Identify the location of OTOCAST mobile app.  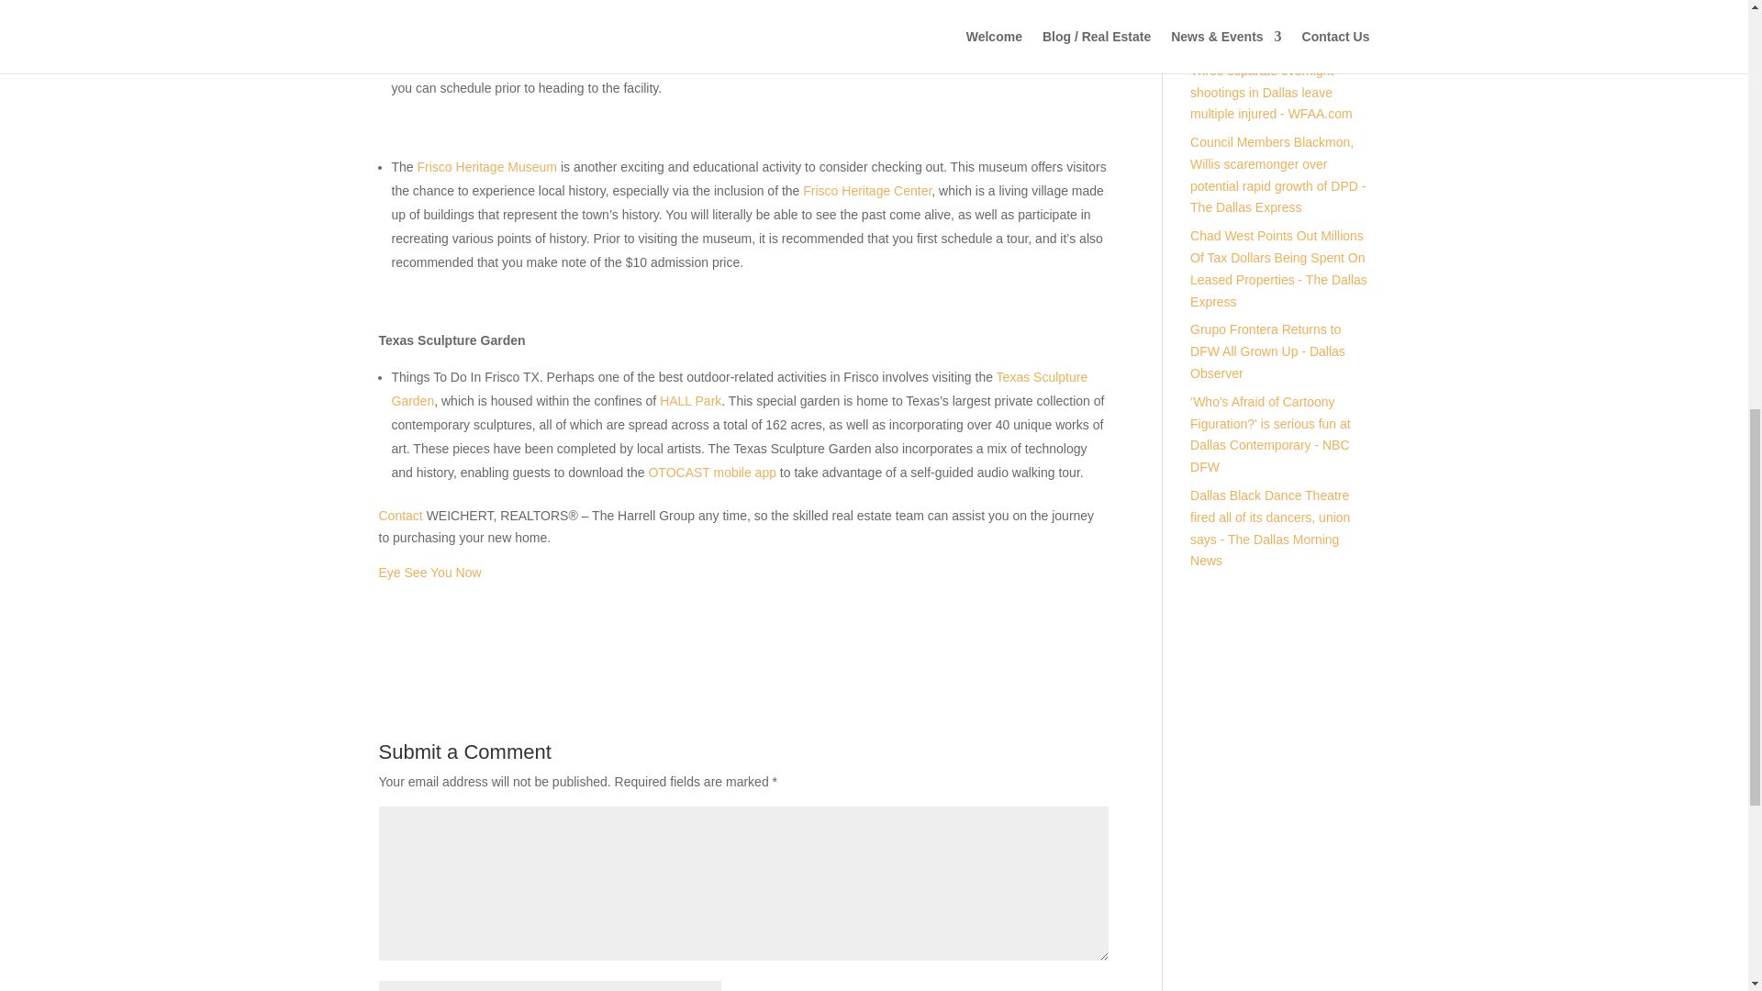
(712, 472).